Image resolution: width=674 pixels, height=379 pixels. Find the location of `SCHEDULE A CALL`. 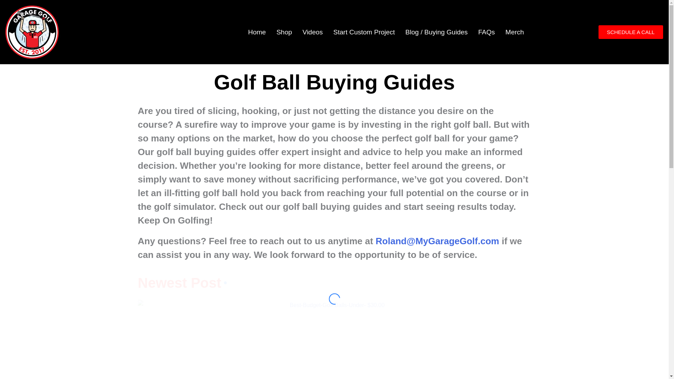

SCHEDULE A CALL is located at coordinates (630, 32).